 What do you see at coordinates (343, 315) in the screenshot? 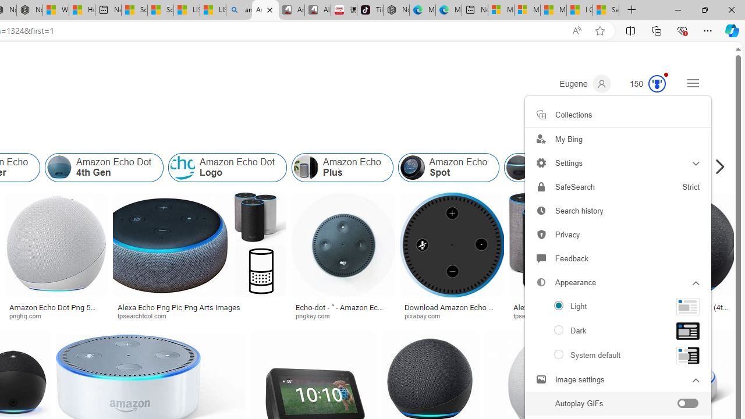
I see `pngkey.com` at bounding box center [343, 315].